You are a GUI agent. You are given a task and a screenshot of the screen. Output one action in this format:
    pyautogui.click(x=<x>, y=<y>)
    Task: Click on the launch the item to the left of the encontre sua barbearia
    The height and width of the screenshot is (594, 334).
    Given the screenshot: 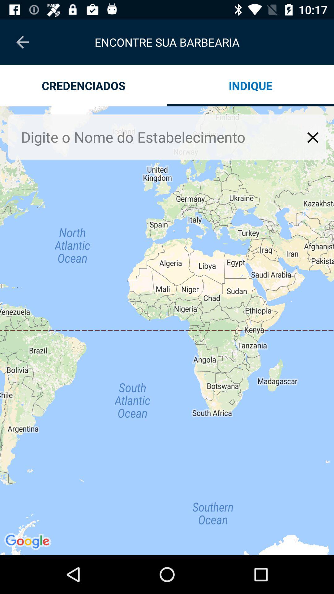 What is the action you would take?
    pyautogui.click(x=23, y=42)
    